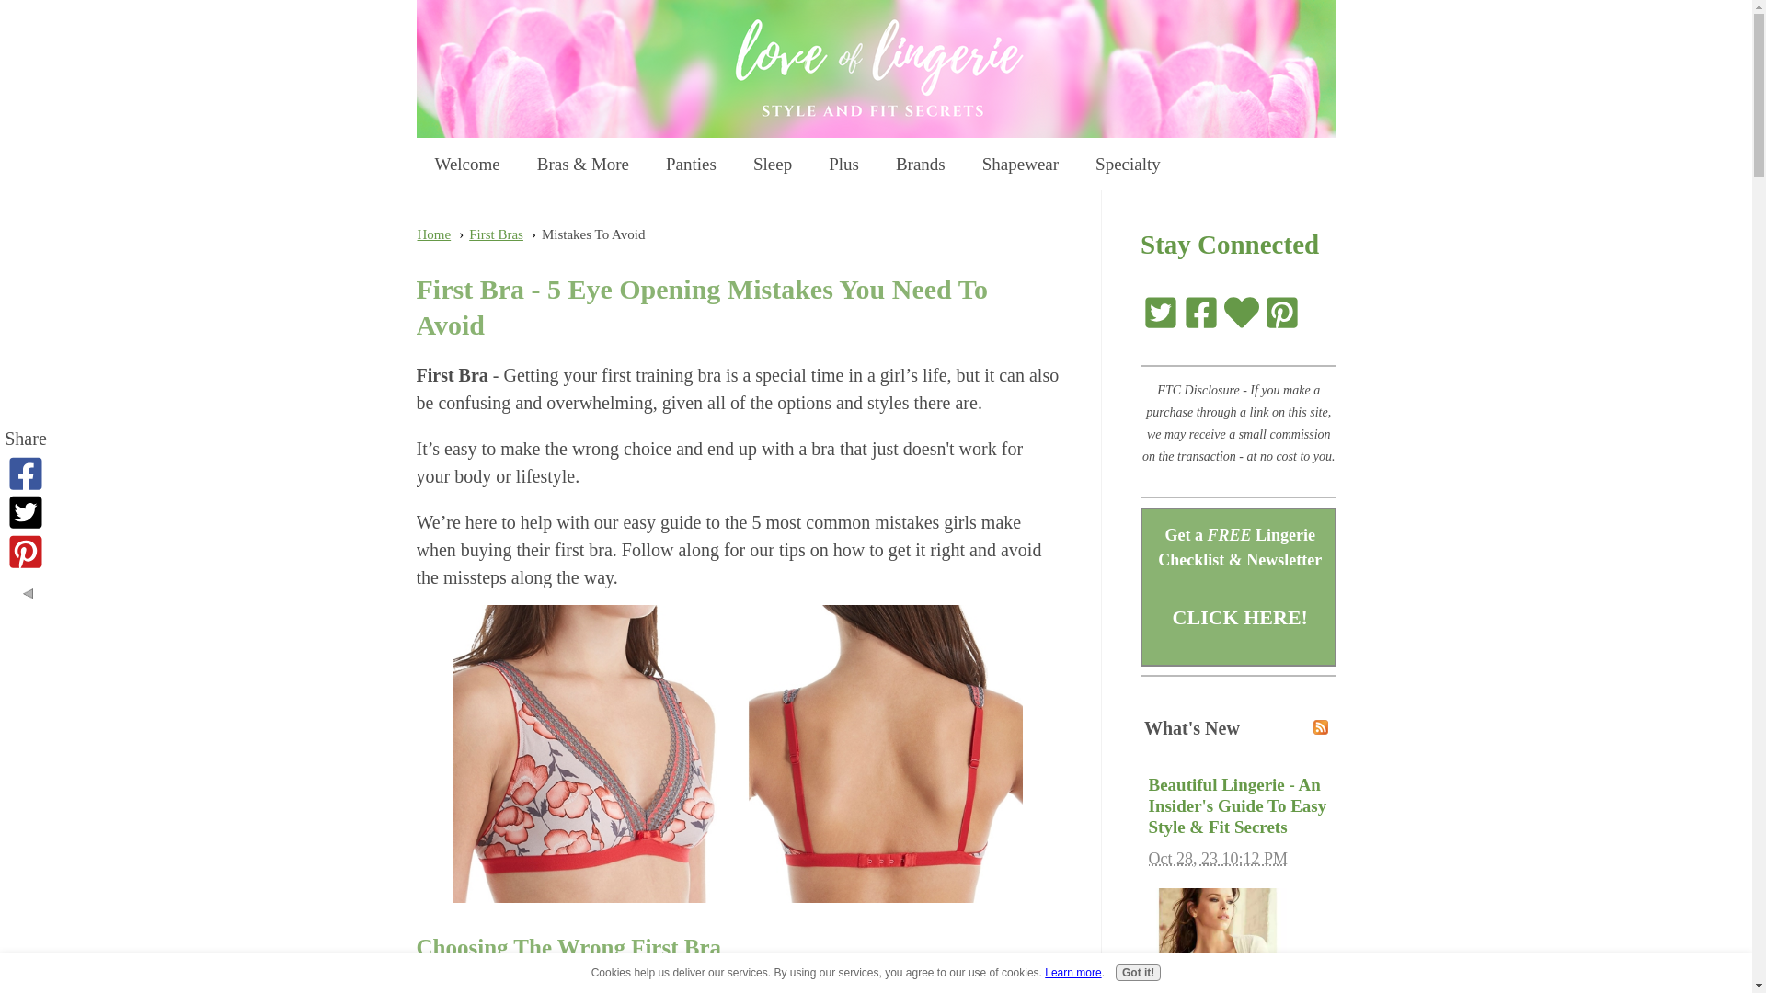  Describe the element at coordinates (1218, 859) in the screenshot. I see `2023-10-28T22:12:55-0400` at that location.